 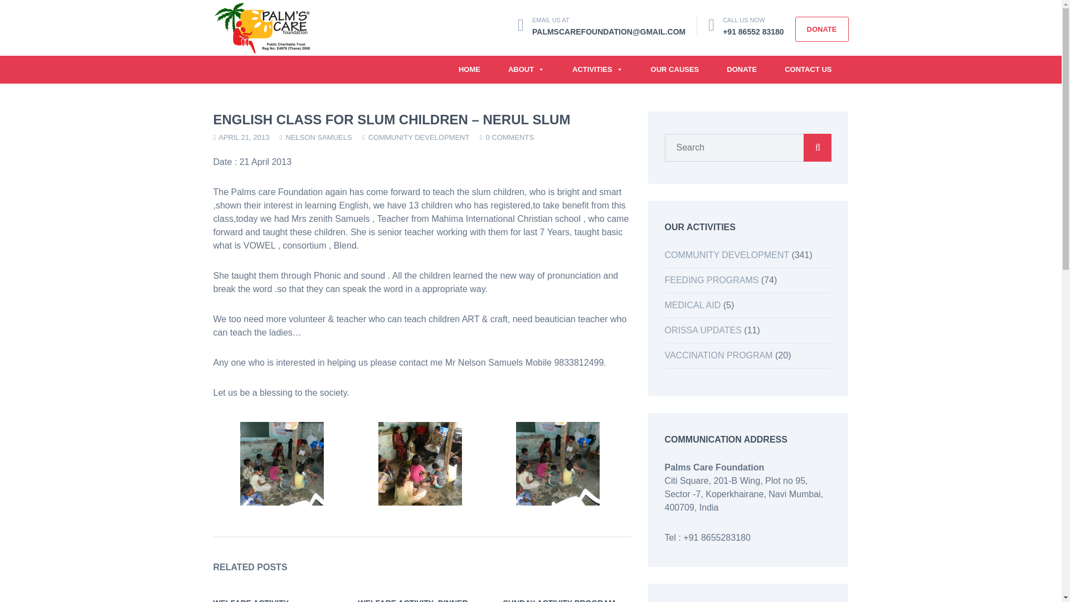 I want to click on Palms Care Foundation, so click(x=261, y=27).